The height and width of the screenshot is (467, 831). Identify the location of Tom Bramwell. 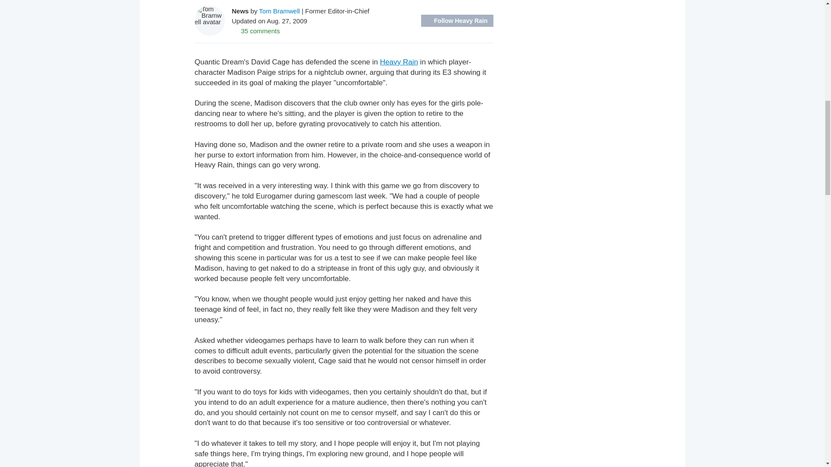
(280, 10).